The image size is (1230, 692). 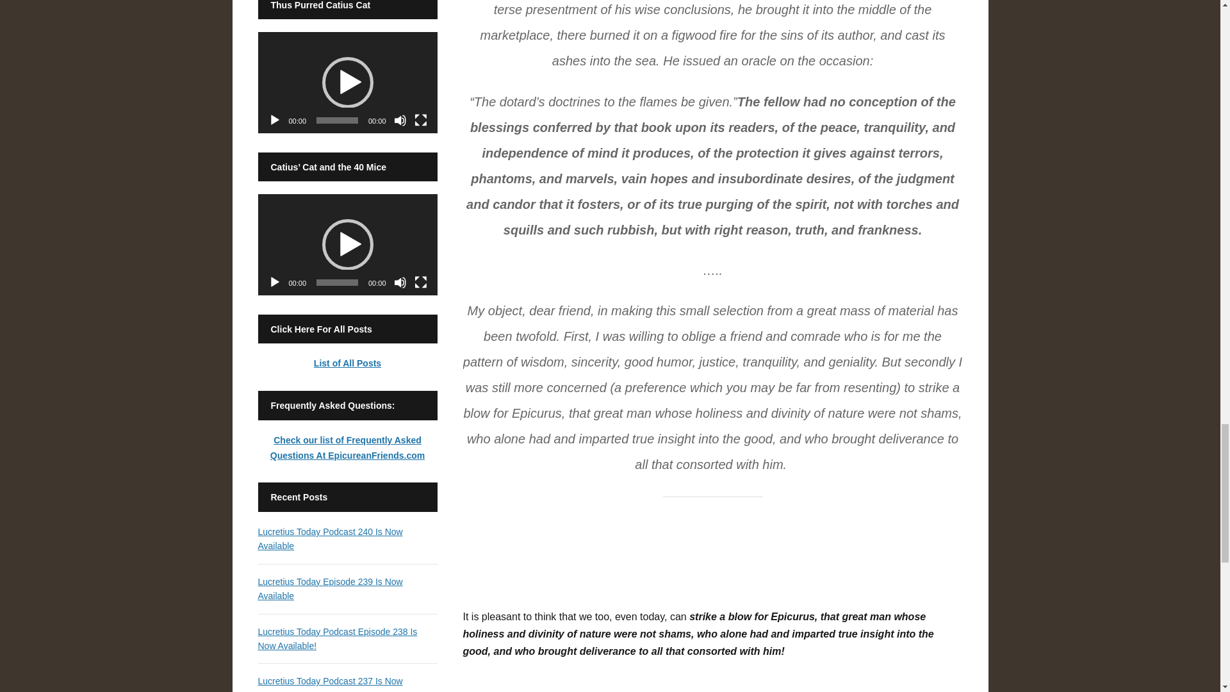 I want to click on Mute, so click(x=400, y=282).